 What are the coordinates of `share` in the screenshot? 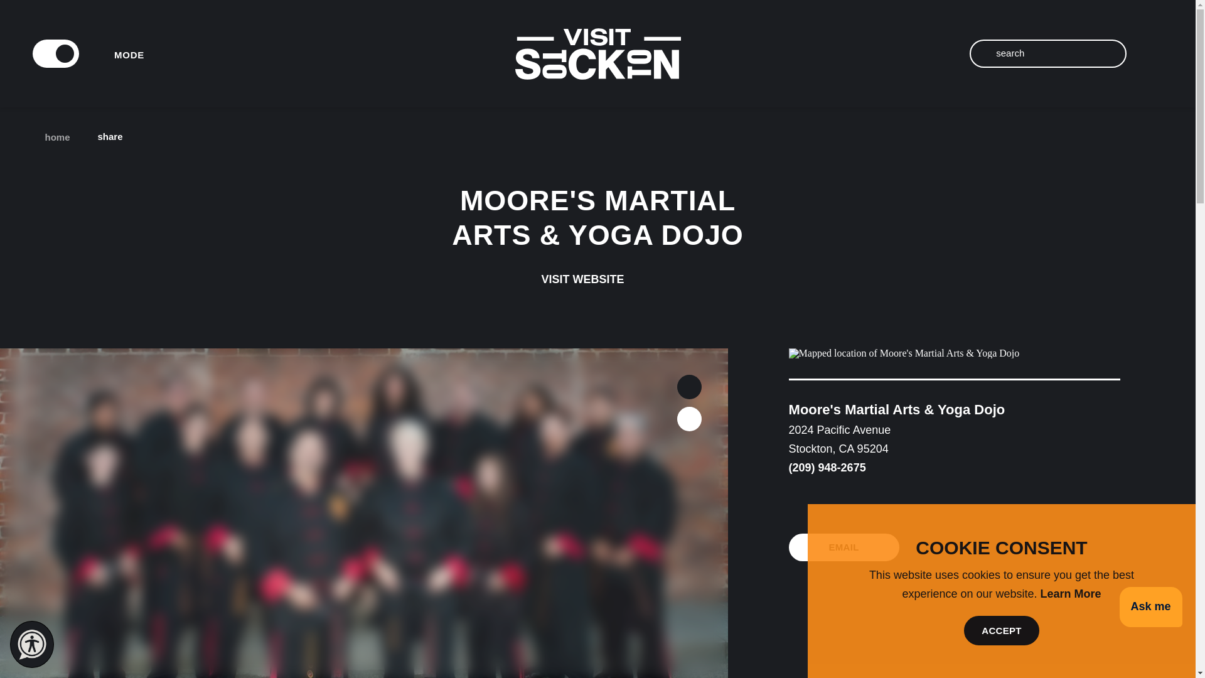 It's located at (119, 137).